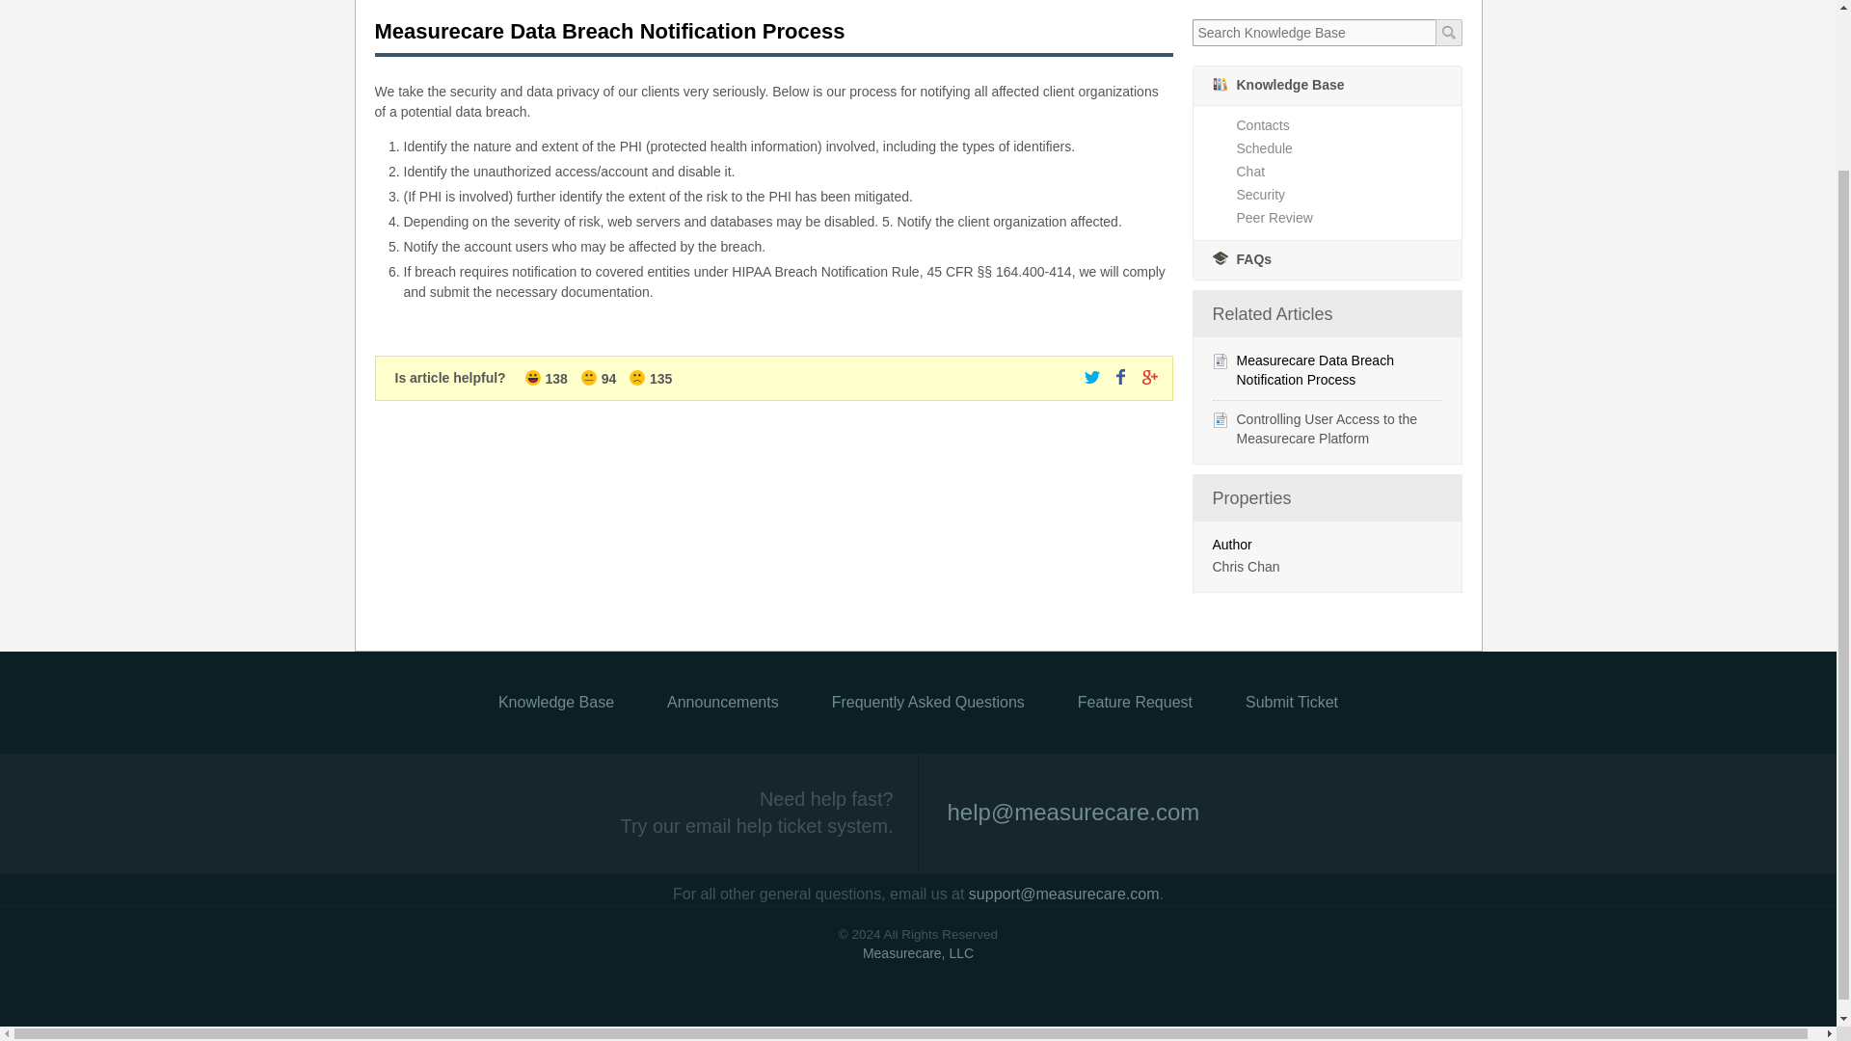 This screenshot has width=1851, height=1041. I want to click on Knowledge Base, so click(555, 702).